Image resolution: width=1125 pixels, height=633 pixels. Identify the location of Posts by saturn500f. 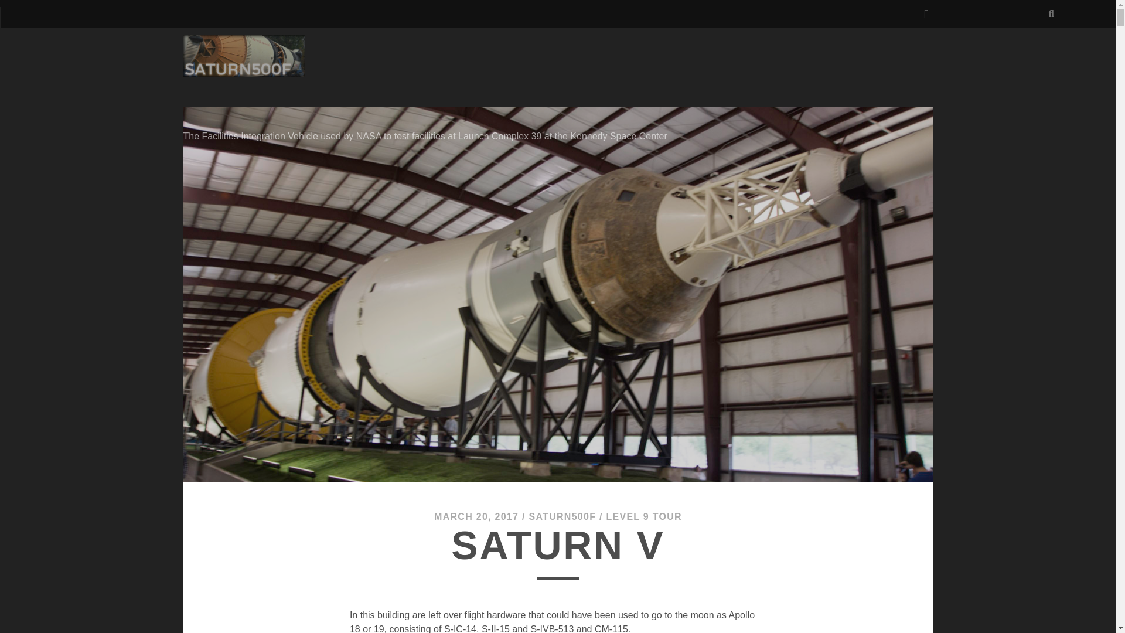
(562, 516).